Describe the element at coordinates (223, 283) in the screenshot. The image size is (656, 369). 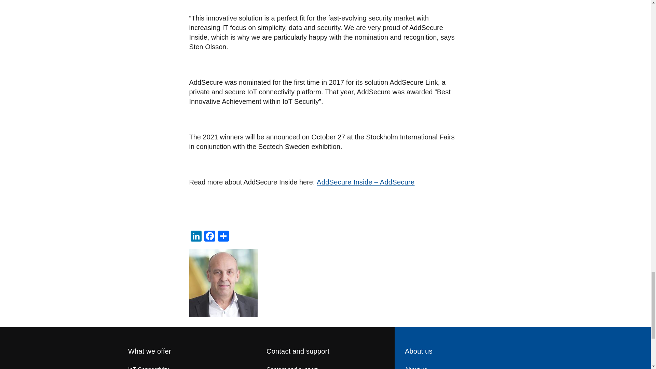
I see `Sten Olsson AddSecure` at that location.